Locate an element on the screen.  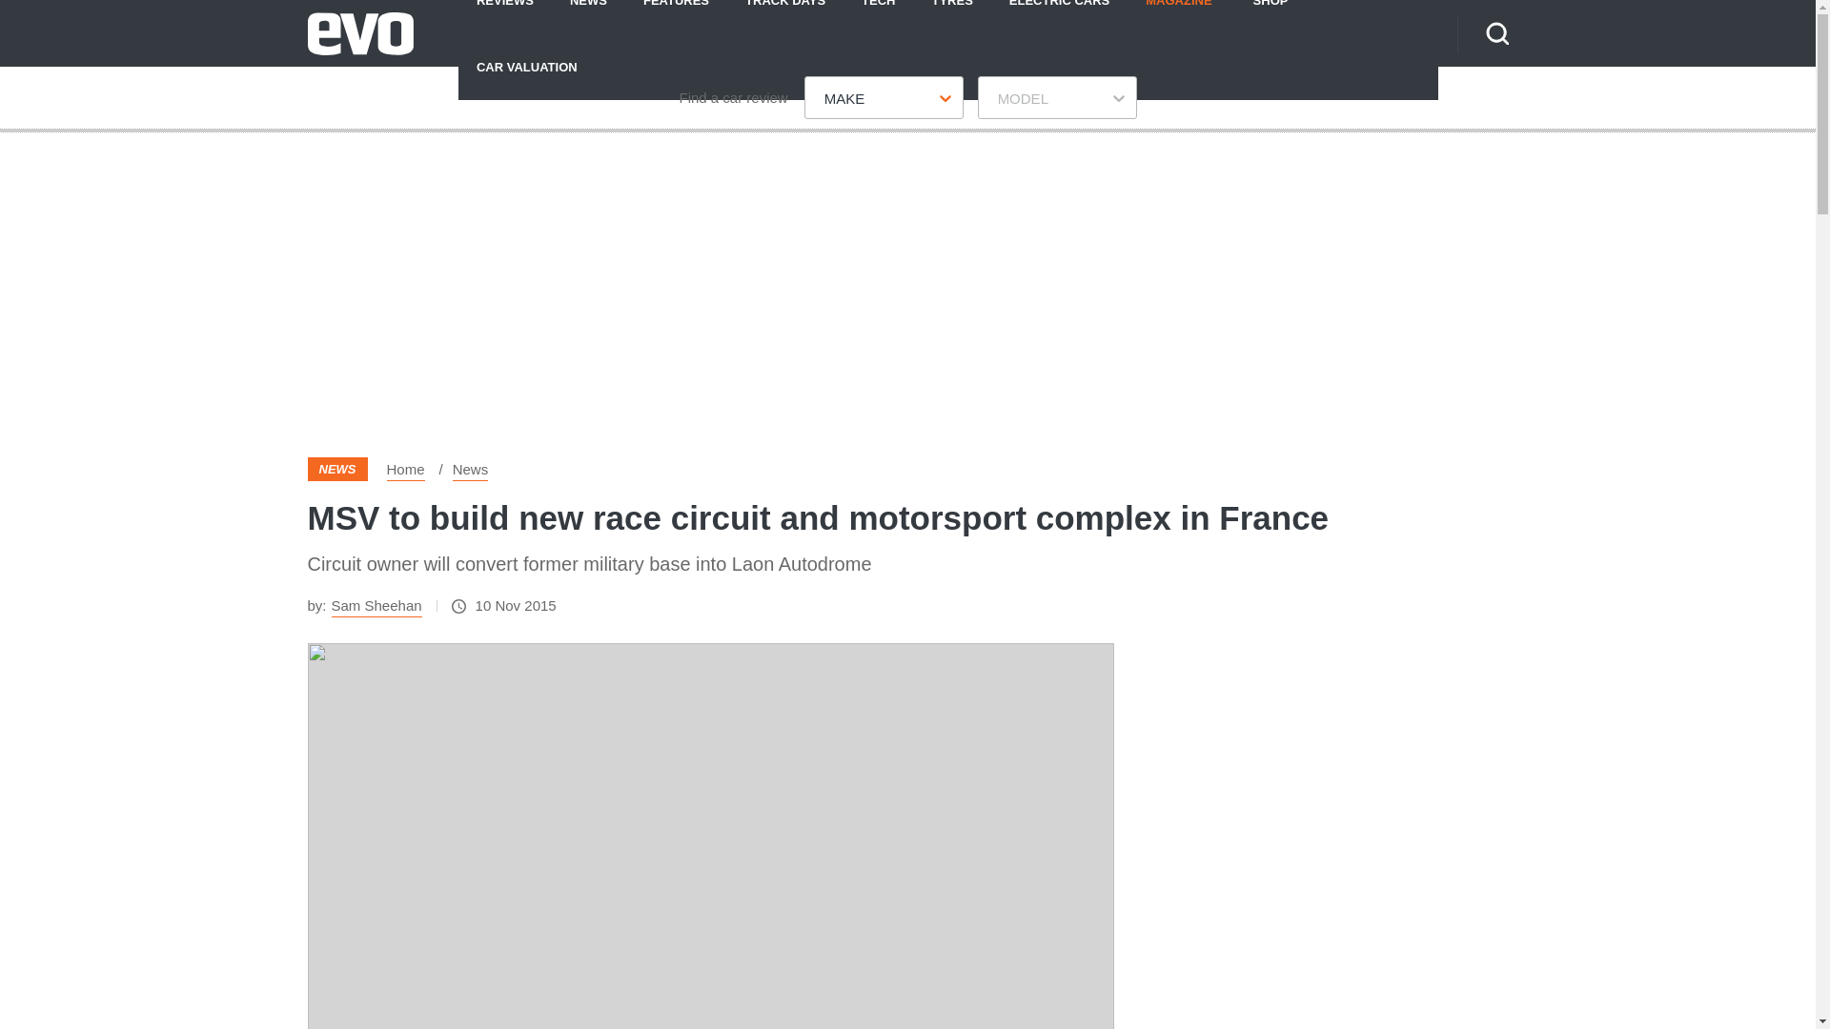
CAR VALUATION is located at coordinates (527, 66).